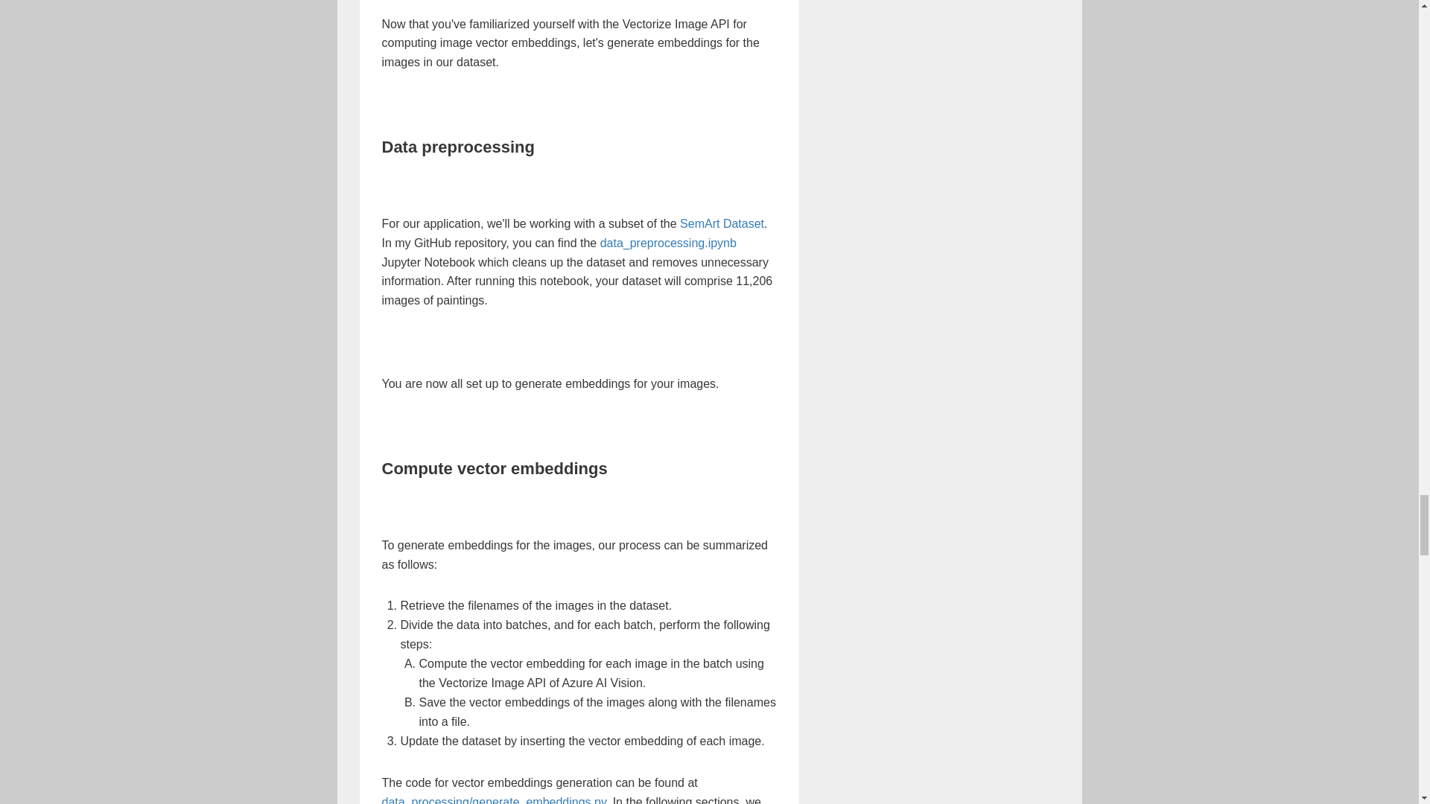 The width and height of the screenshot is (1430, 804). What do you see at coordinates (722, 223) in the screenshot?
I see `SemArt Dataset` at bounding box center [722, 223].